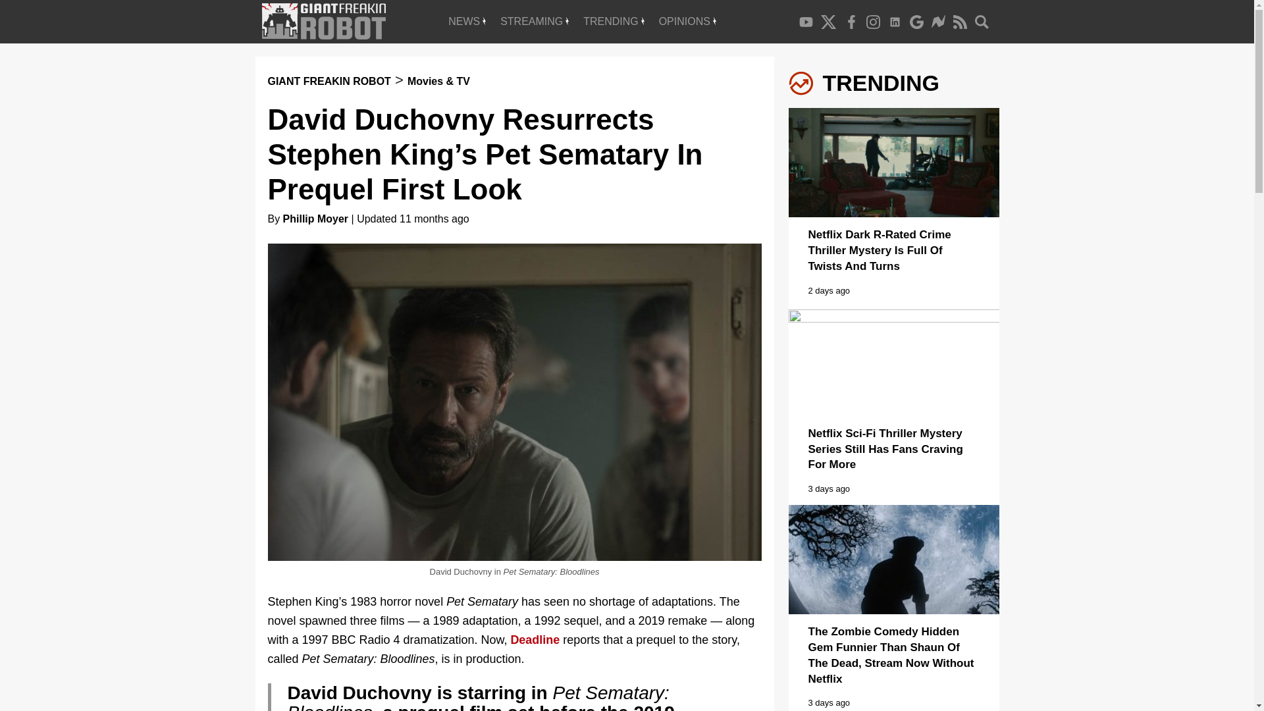 This screenshot has height=711, width=1264. I want to click on TRENDING, so click(614, 21).